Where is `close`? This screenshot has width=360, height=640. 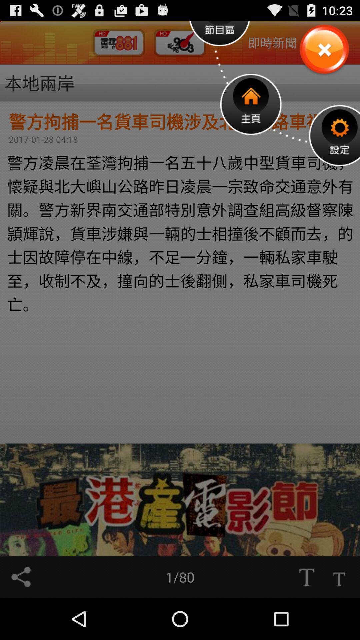
close is located at coordinates (324, 50).